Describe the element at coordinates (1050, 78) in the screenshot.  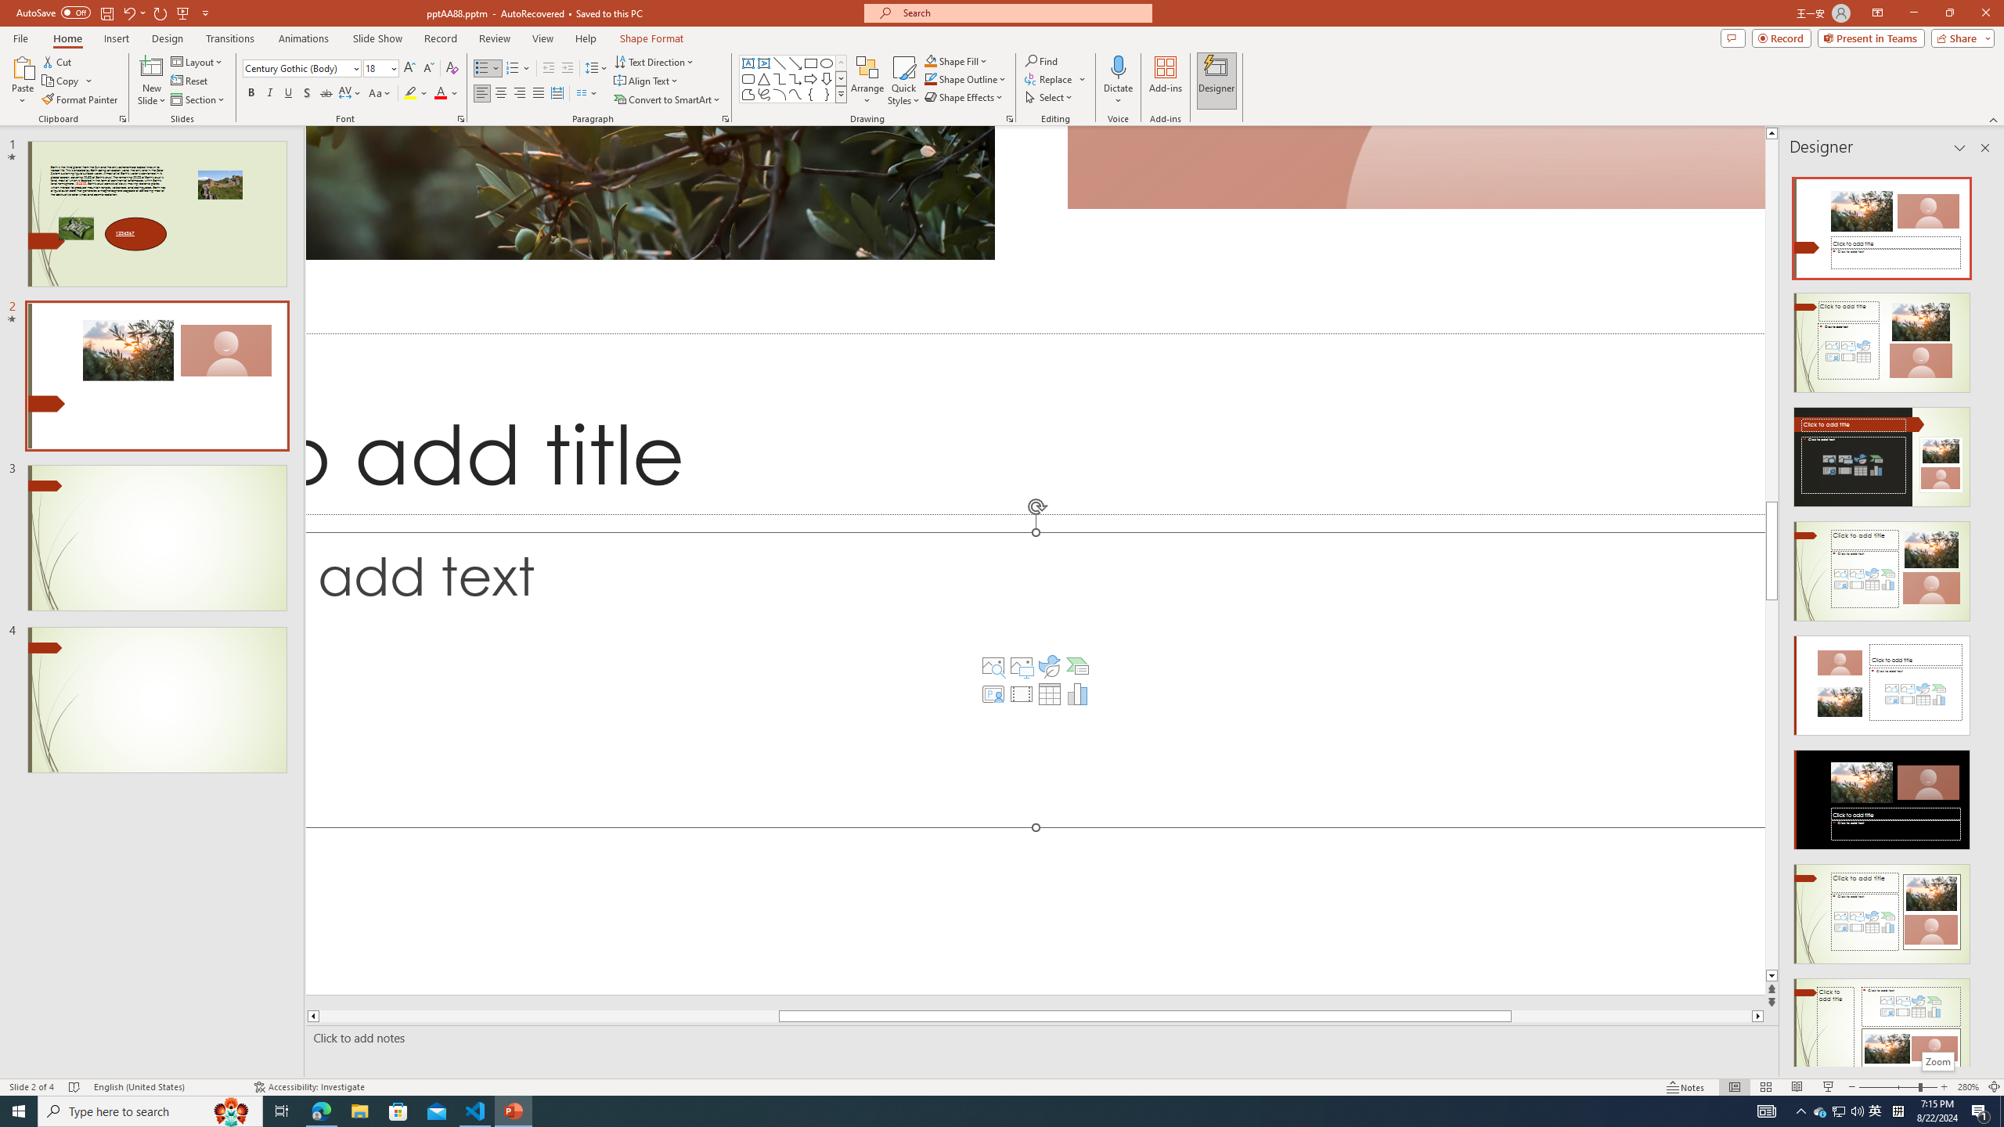
I see `Replace...` at that location.